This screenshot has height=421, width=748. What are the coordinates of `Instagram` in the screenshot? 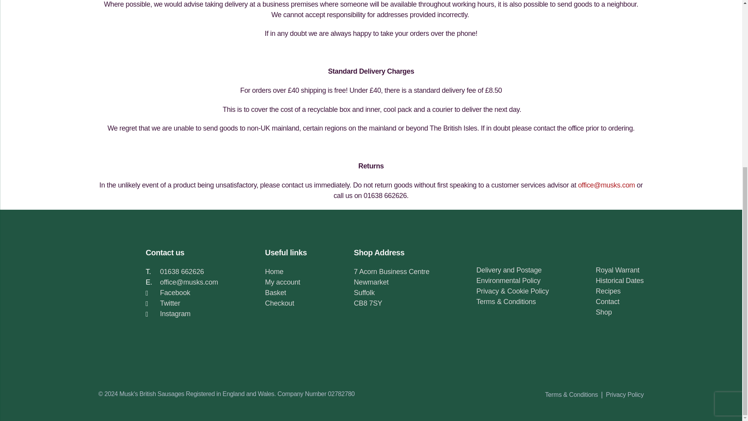 It's located at (175, 313).